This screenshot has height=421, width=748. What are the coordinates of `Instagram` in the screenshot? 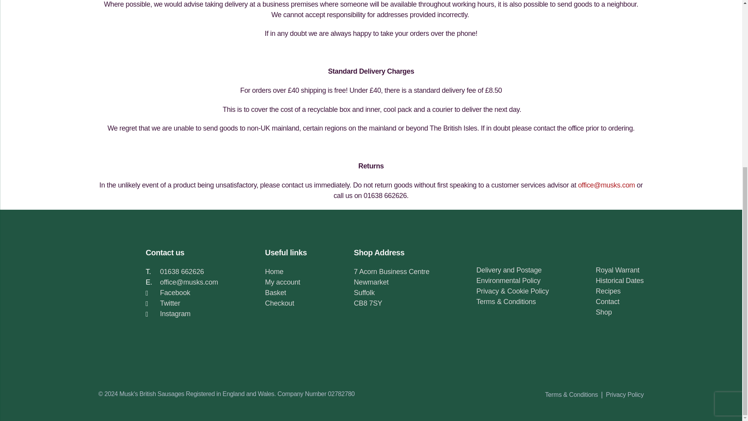 It's located at (175, 313).